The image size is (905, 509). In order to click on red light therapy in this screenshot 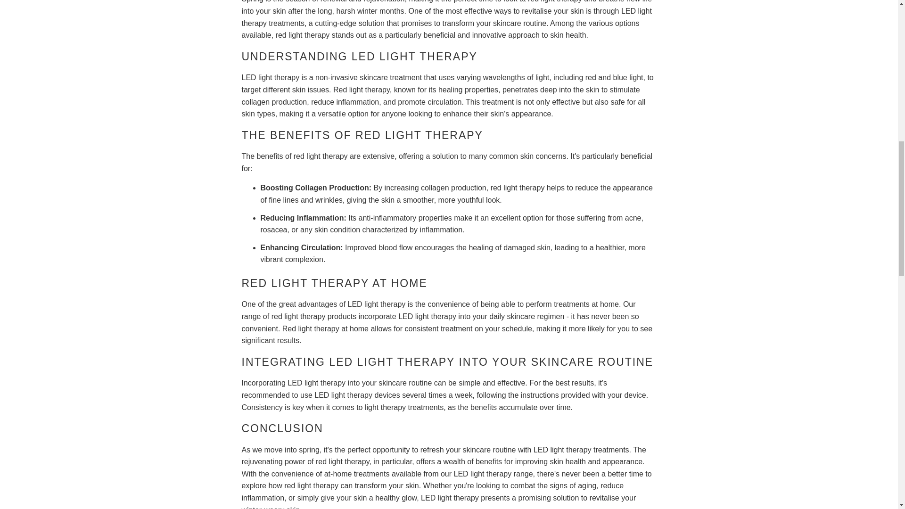, I will do `click(554, 1)`.